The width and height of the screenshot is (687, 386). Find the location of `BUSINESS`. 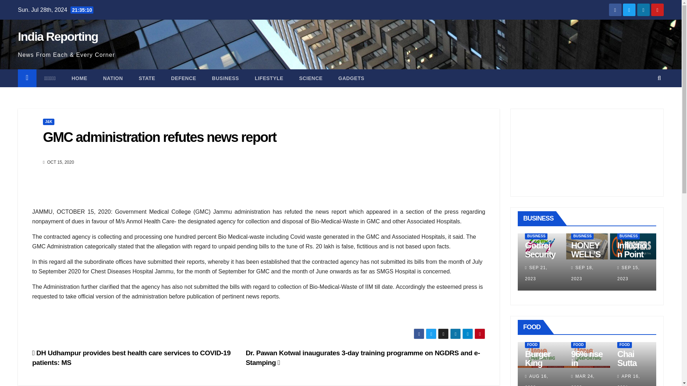

BUSINESS is located at coordinates (225, 78).